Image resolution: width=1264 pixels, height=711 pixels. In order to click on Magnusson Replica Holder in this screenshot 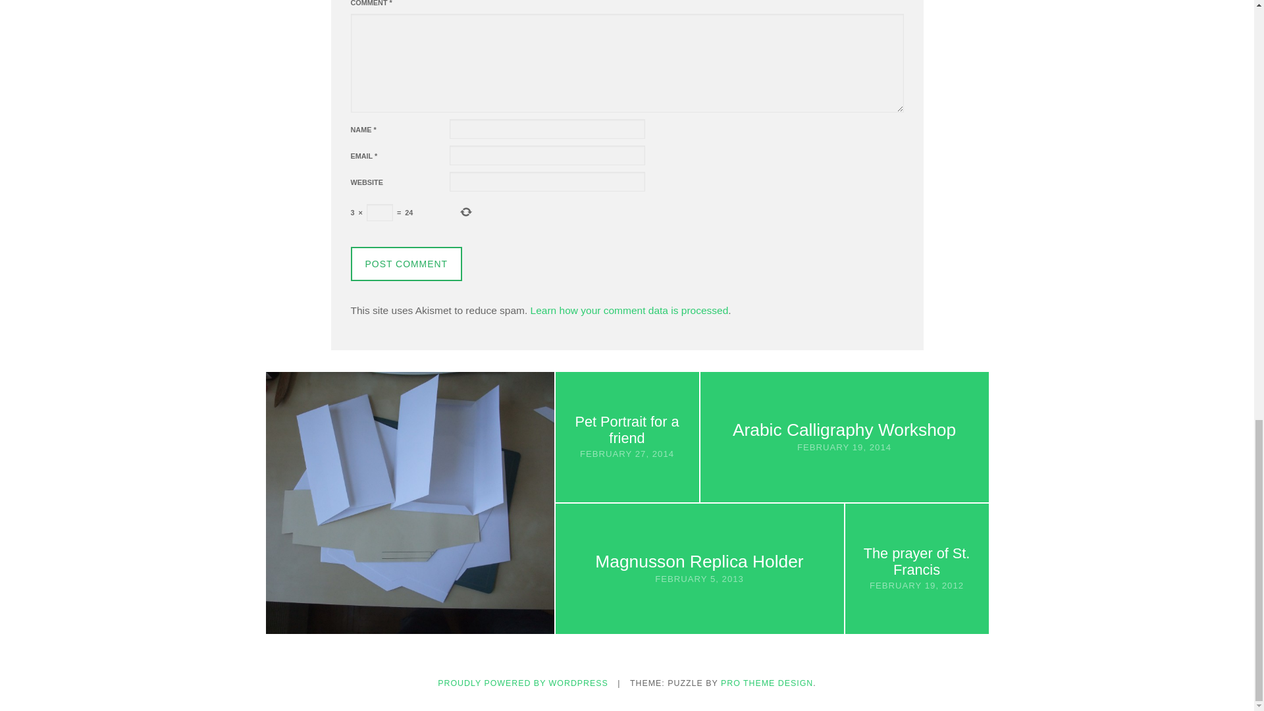, I will do `click(699, 562)`.